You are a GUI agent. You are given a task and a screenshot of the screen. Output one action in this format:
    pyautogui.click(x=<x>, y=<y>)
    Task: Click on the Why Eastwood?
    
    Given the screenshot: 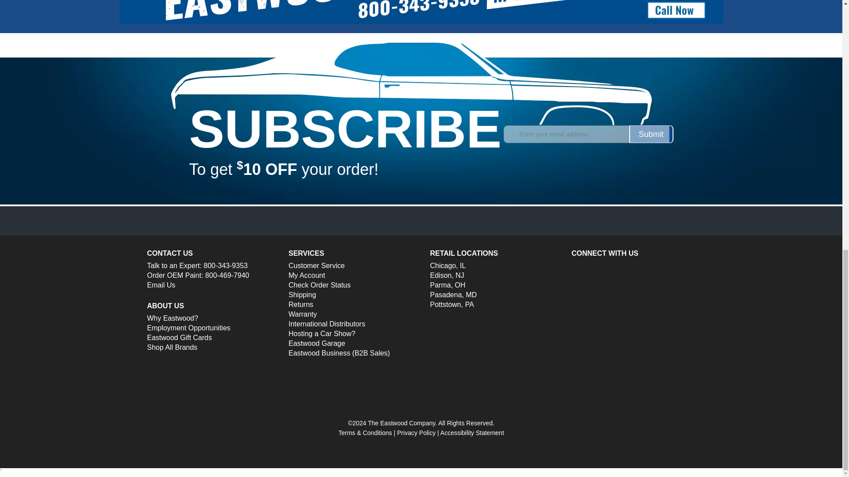 What is the action you would take?
    pyautogui.click(x=172, y=318)
    